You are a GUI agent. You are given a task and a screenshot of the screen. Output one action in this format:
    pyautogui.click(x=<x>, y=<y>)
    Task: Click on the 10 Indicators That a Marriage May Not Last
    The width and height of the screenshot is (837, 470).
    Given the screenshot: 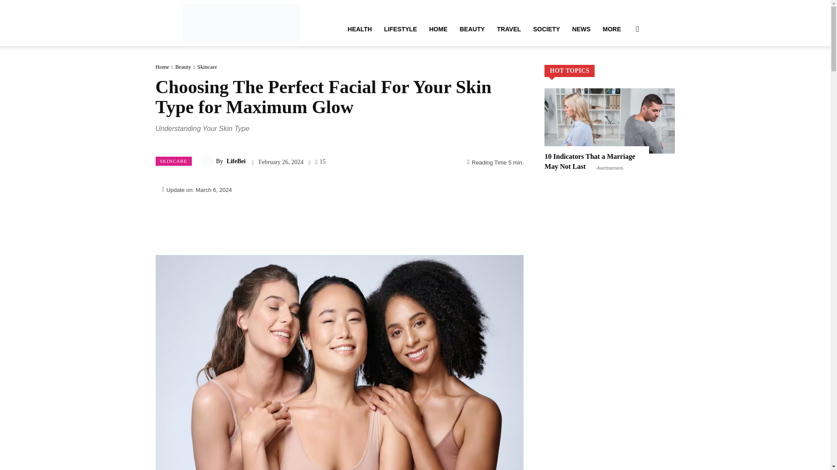 What is the action you would take?
    pyautogui.click(x=590, y=161)
    